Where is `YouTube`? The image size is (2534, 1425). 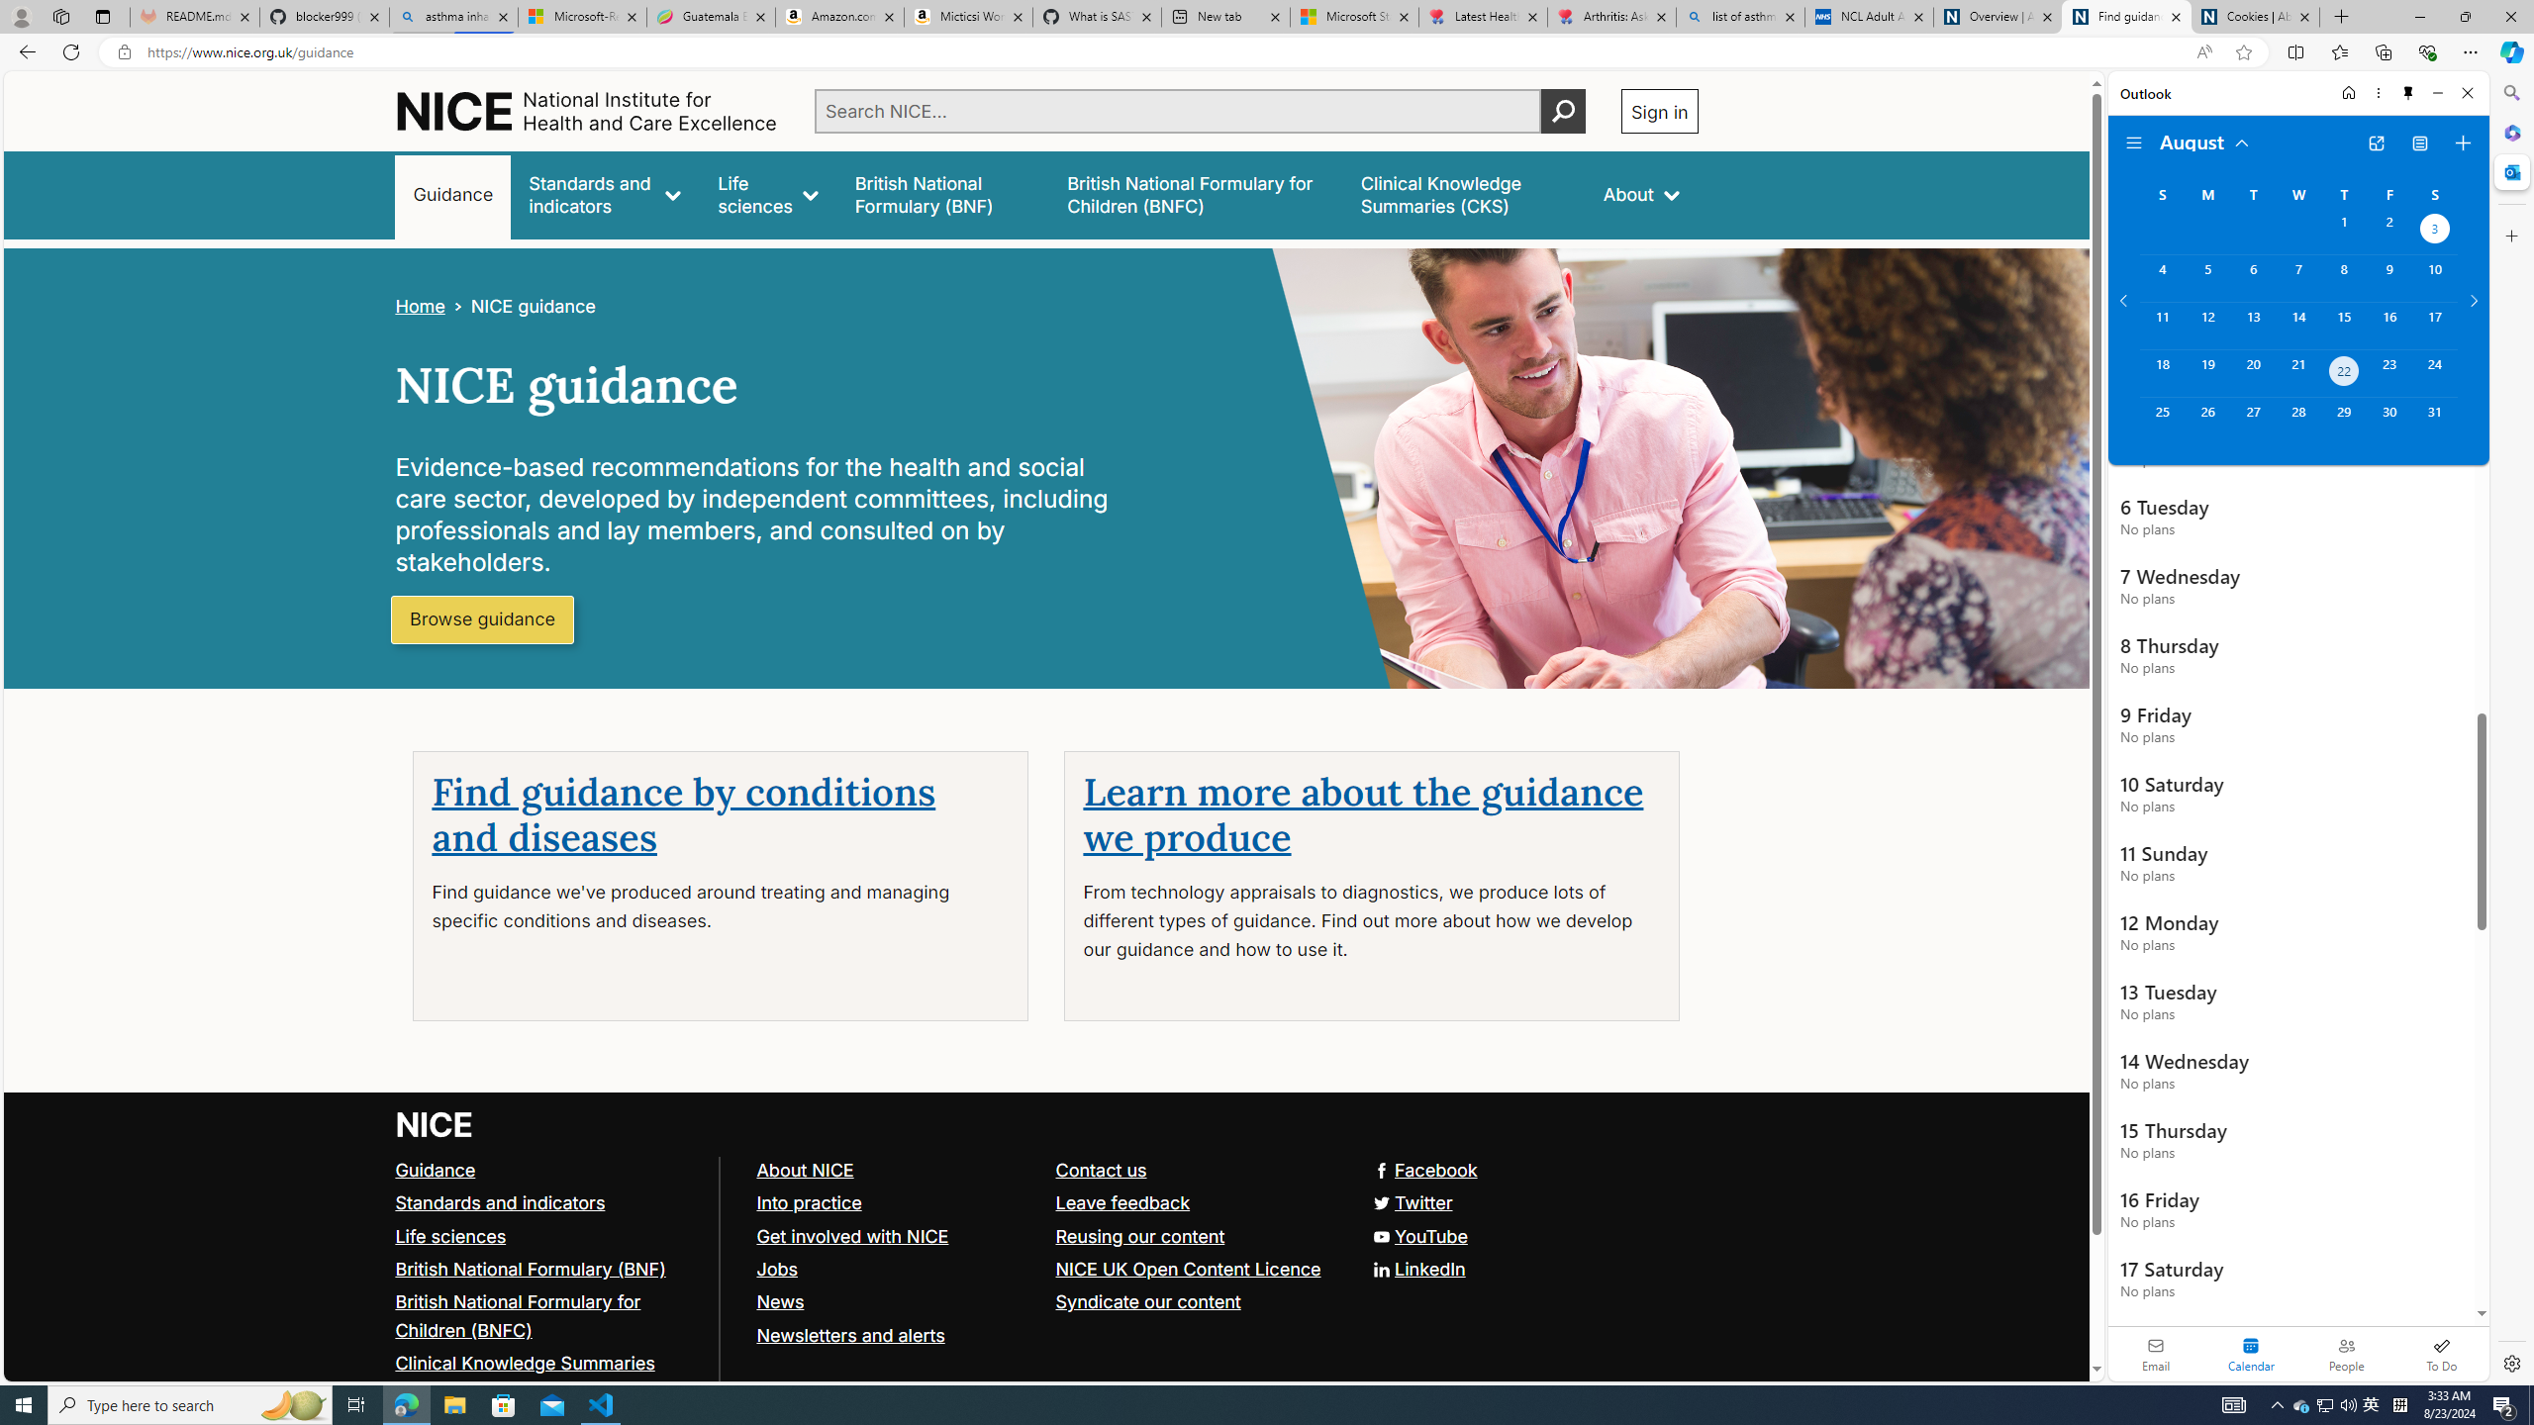 YouTube is located at coordinates (1046, 1237).